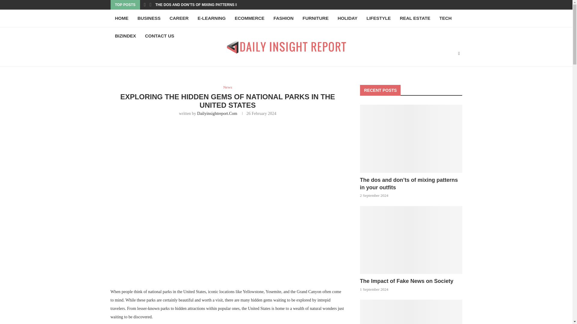 The width and height of the screenshot is (577, 324). What do you see at coordinates (212, 18) in the screenshot?
I see `E-LEARNING` at bounding box center [212, 18].